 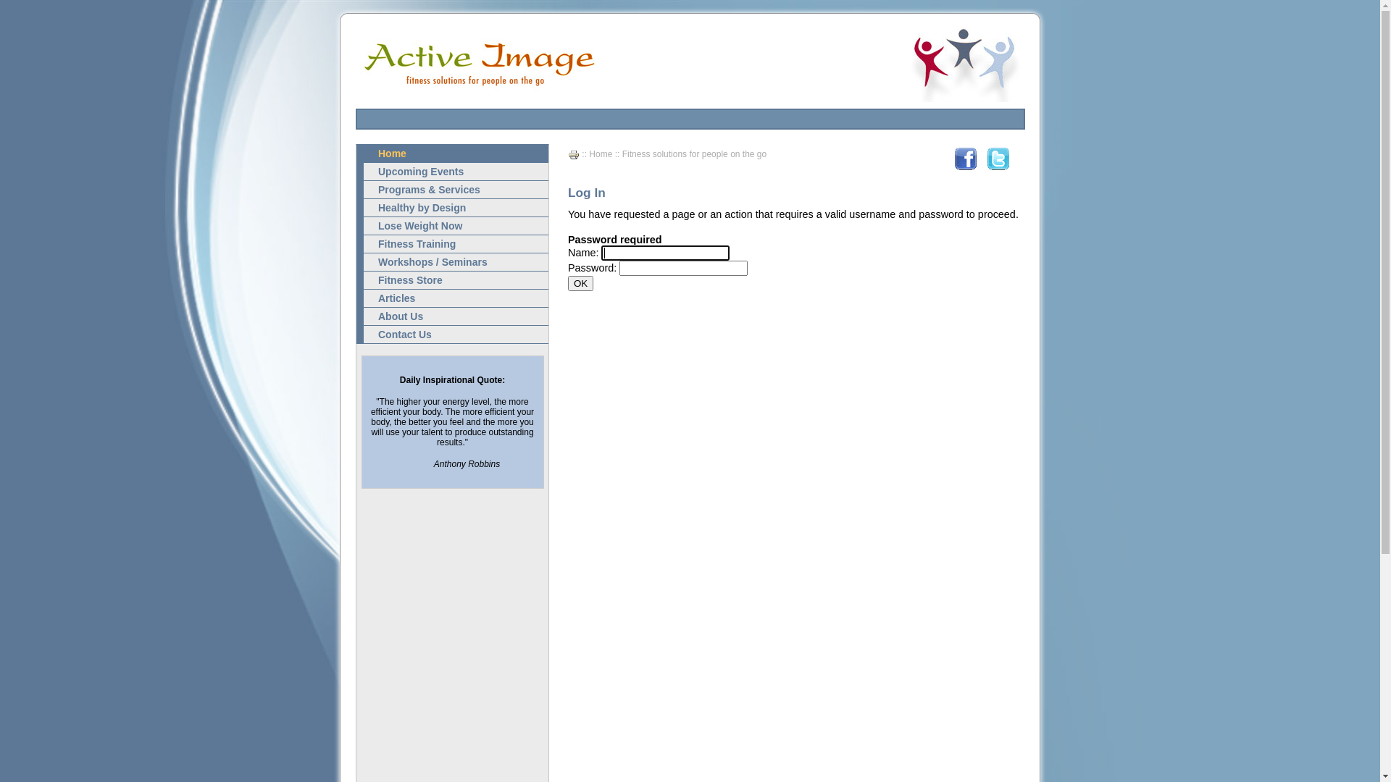 I want to click on Healthy by Design, so click(x=452, y=209).